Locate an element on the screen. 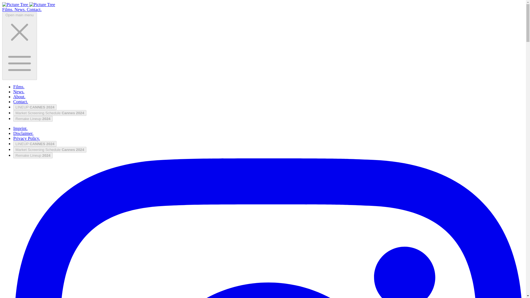 Image resolution: width=530 pixels, height=298 pixels. News is located at coordinates (20, 9).